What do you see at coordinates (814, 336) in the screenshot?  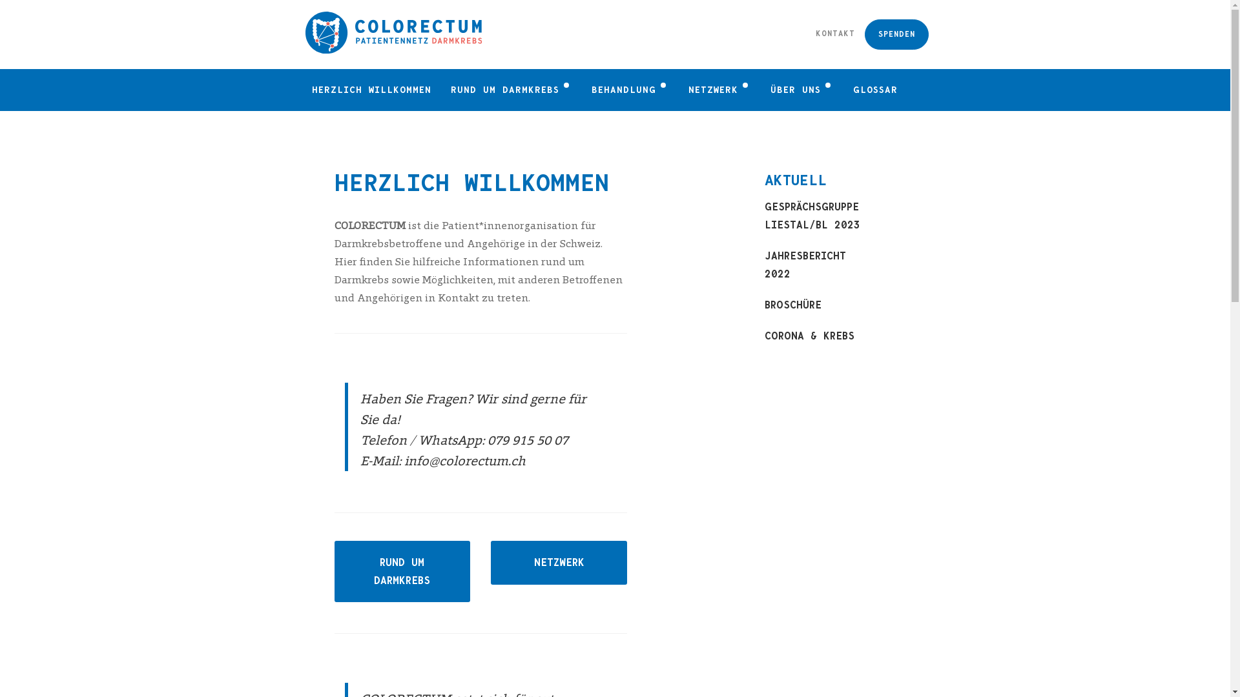 I see `CORONA & KREBS` at bounding box center [814, 336].